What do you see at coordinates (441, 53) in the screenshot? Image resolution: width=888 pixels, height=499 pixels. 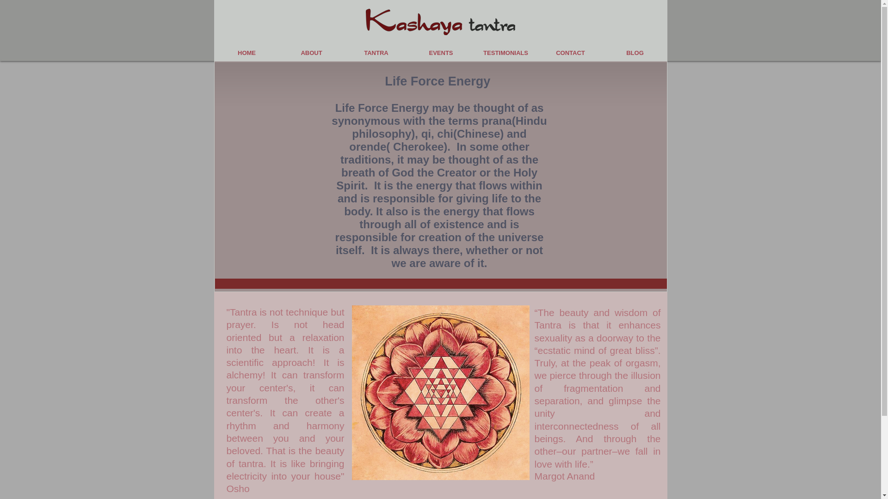 I see `EVENTS` at bounding box center [441, 53].